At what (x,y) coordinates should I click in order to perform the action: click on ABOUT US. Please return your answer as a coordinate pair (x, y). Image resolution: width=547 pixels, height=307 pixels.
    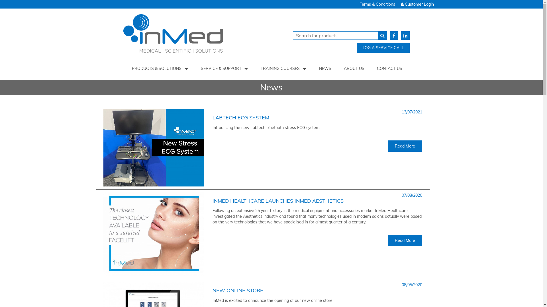
    Looking at the image, I should click on (354, 69).